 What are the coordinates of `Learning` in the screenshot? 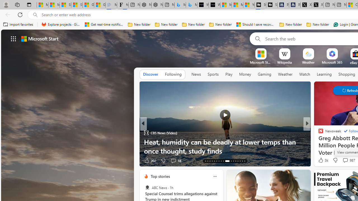 It's located at (324, 75).